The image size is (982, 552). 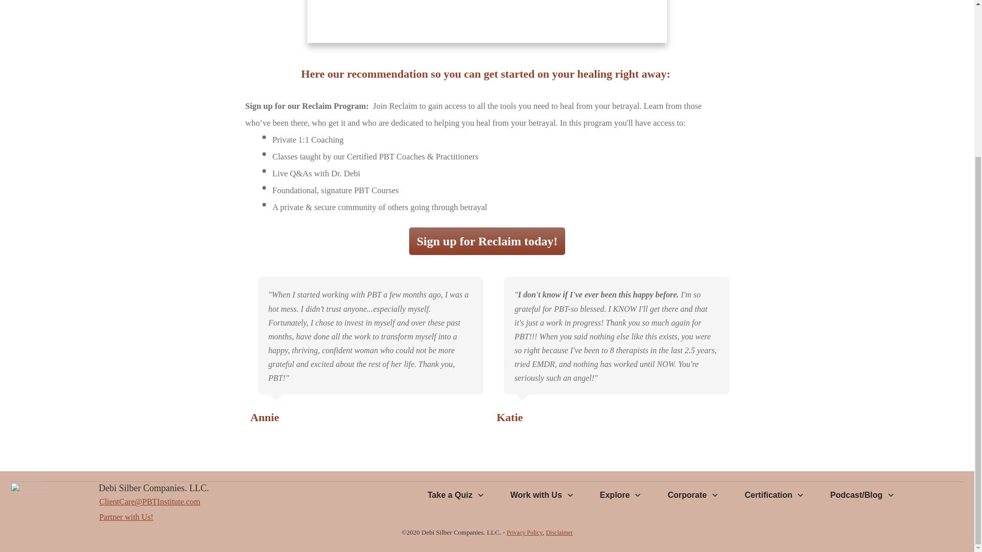 I want to click on Explore, so click(x=621, y=495).